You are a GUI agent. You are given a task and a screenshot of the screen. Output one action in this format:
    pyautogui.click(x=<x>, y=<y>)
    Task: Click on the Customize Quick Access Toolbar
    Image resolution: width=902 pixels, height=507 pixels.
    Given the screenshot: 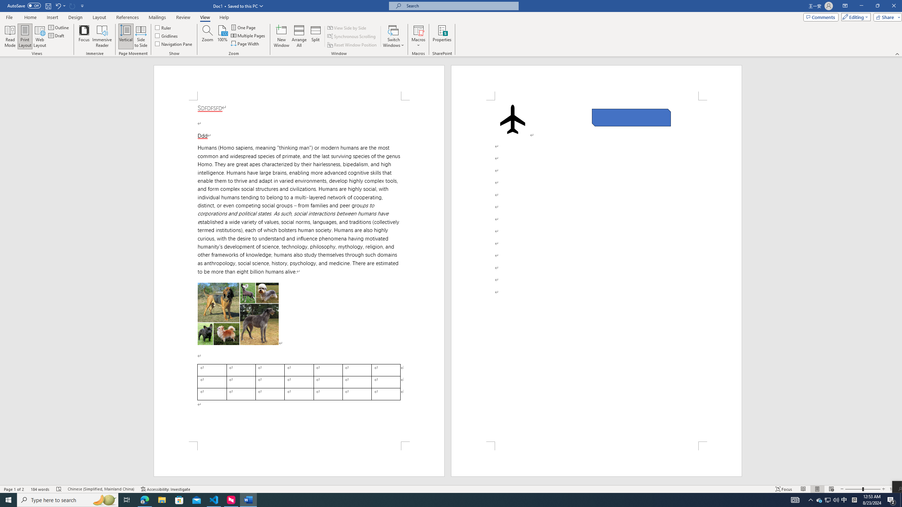 What is the action you would take?
    pyautogui.click(x=82, y=6)
    